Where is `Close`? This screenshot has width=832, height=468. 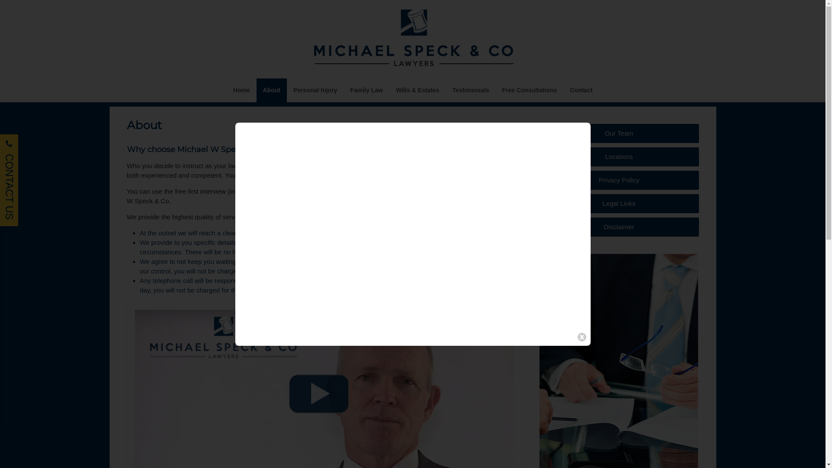
Close is located at coordinates (582, 337).